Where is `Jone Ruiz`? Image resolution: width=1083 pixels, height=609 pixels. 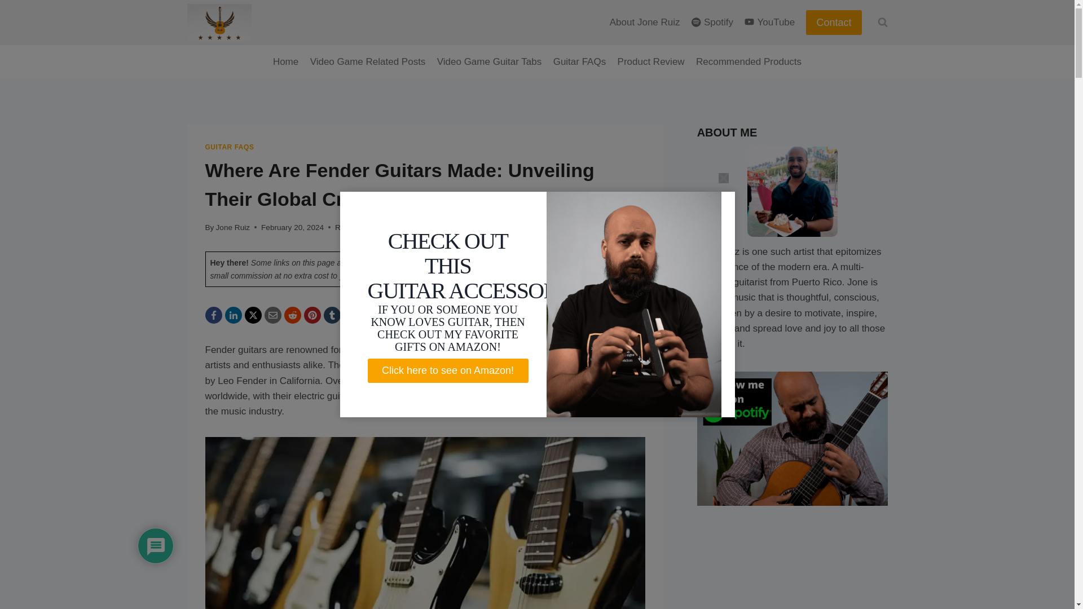 Jone Ruiz is located at coordinates (232, 228).